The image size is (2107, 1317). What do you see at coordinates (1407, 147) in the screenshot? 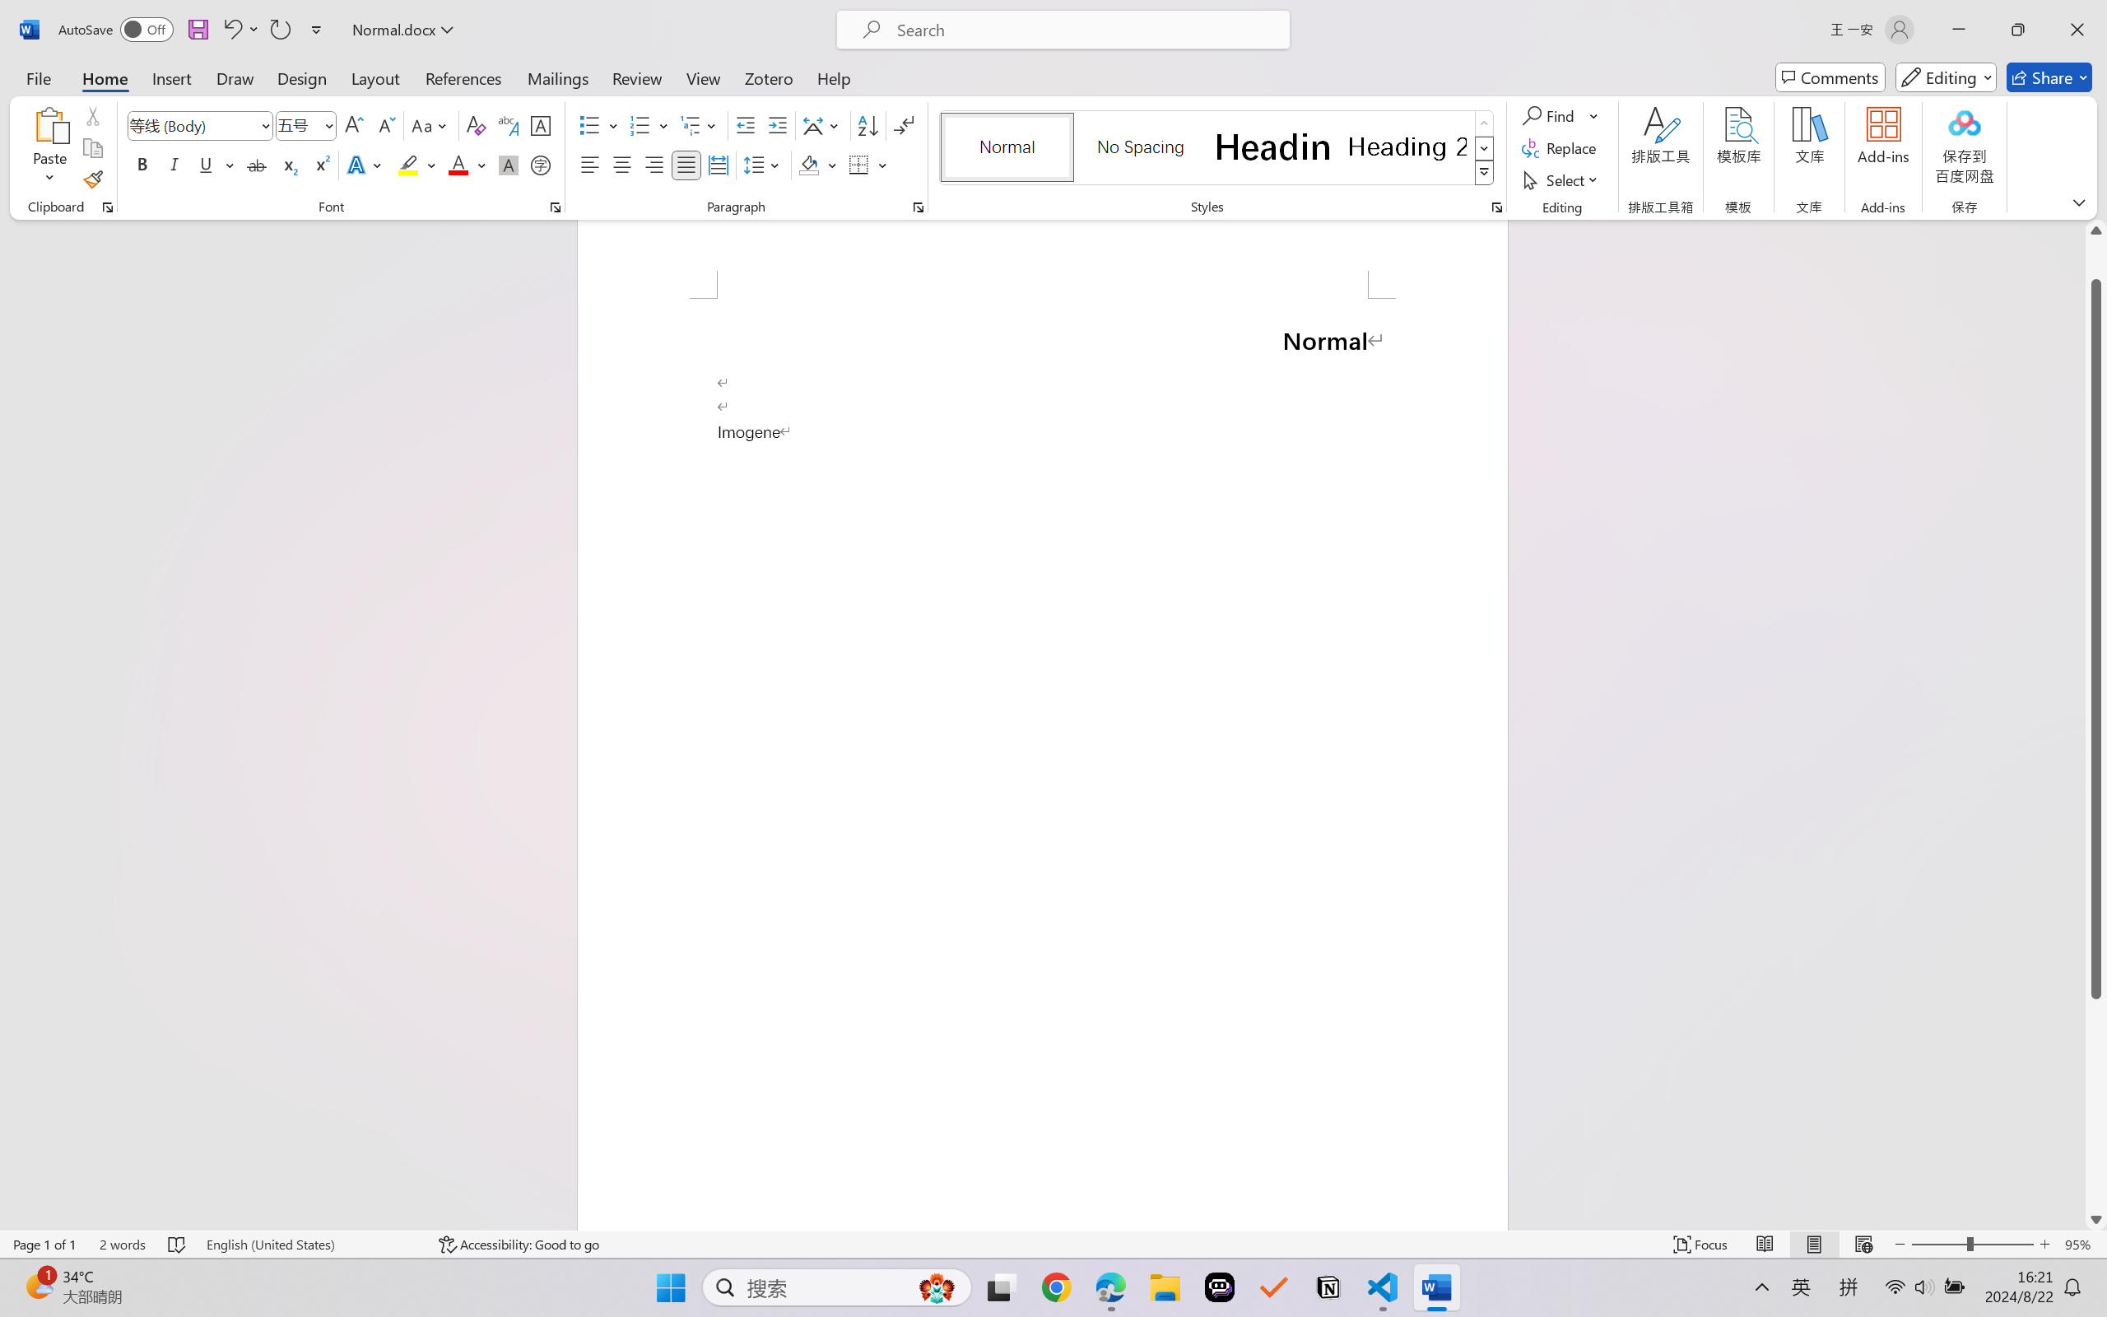
I see `Heading 2` at bounding box center [1407, 147].